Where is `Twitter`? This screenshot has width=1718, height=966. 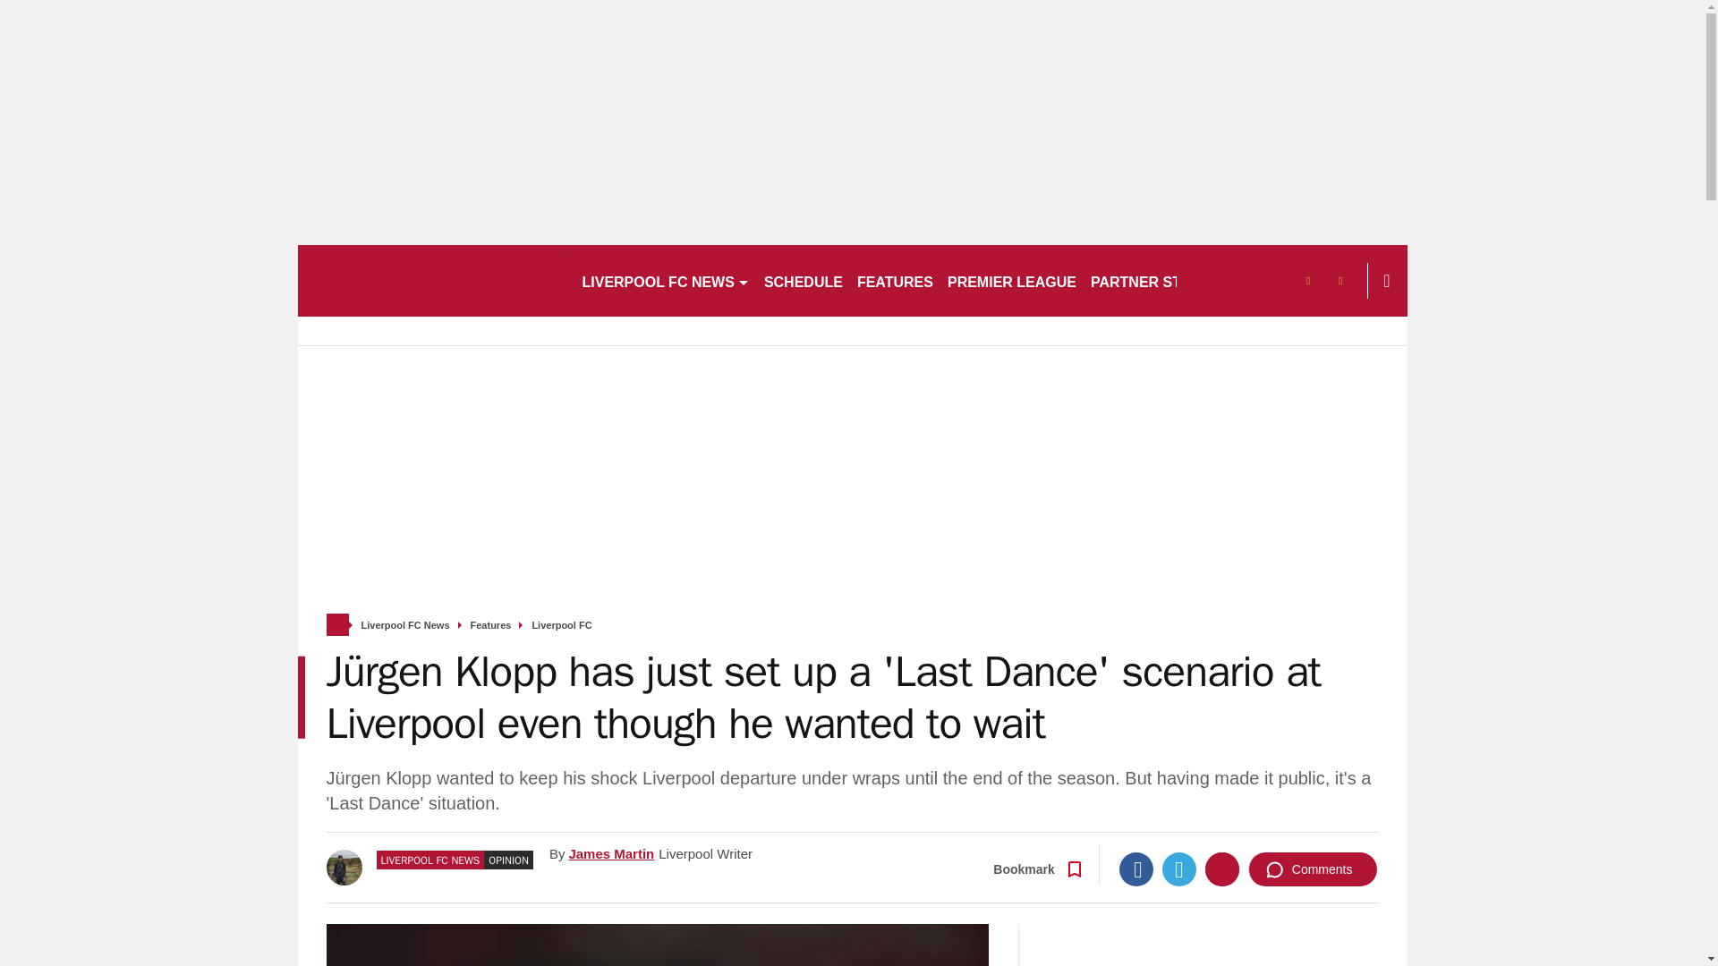
Twitter is located at coordinates (1179, 869).